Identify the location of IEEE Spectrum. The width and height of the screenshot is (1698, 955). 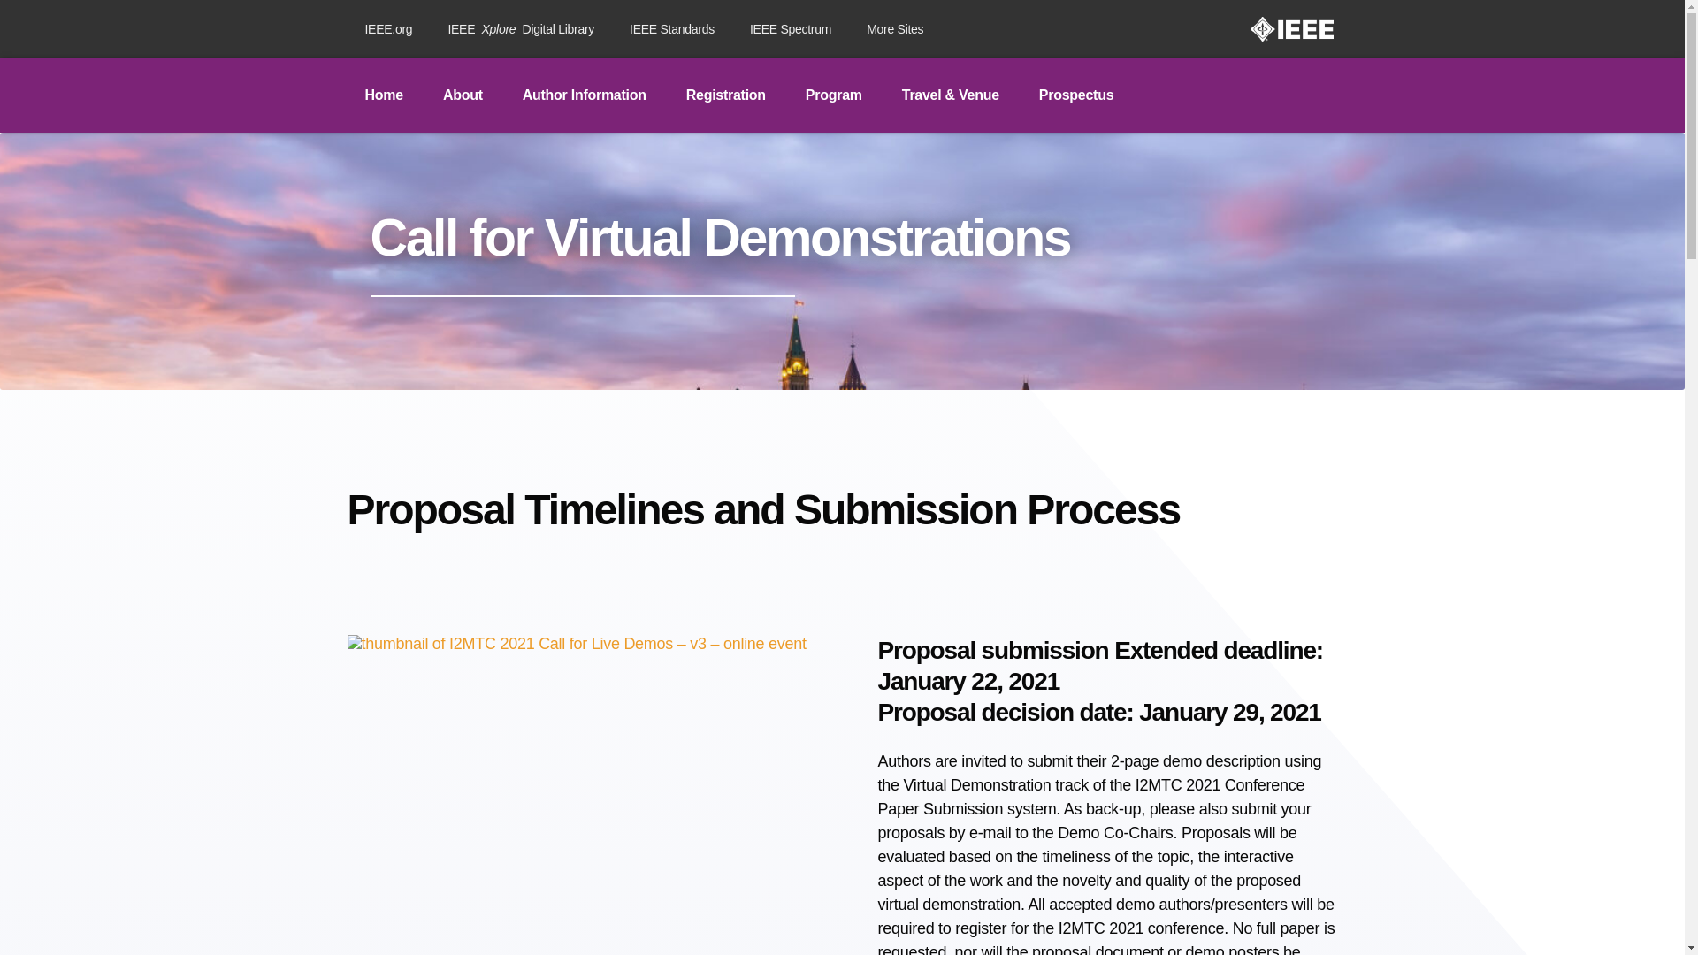
(791, 28).